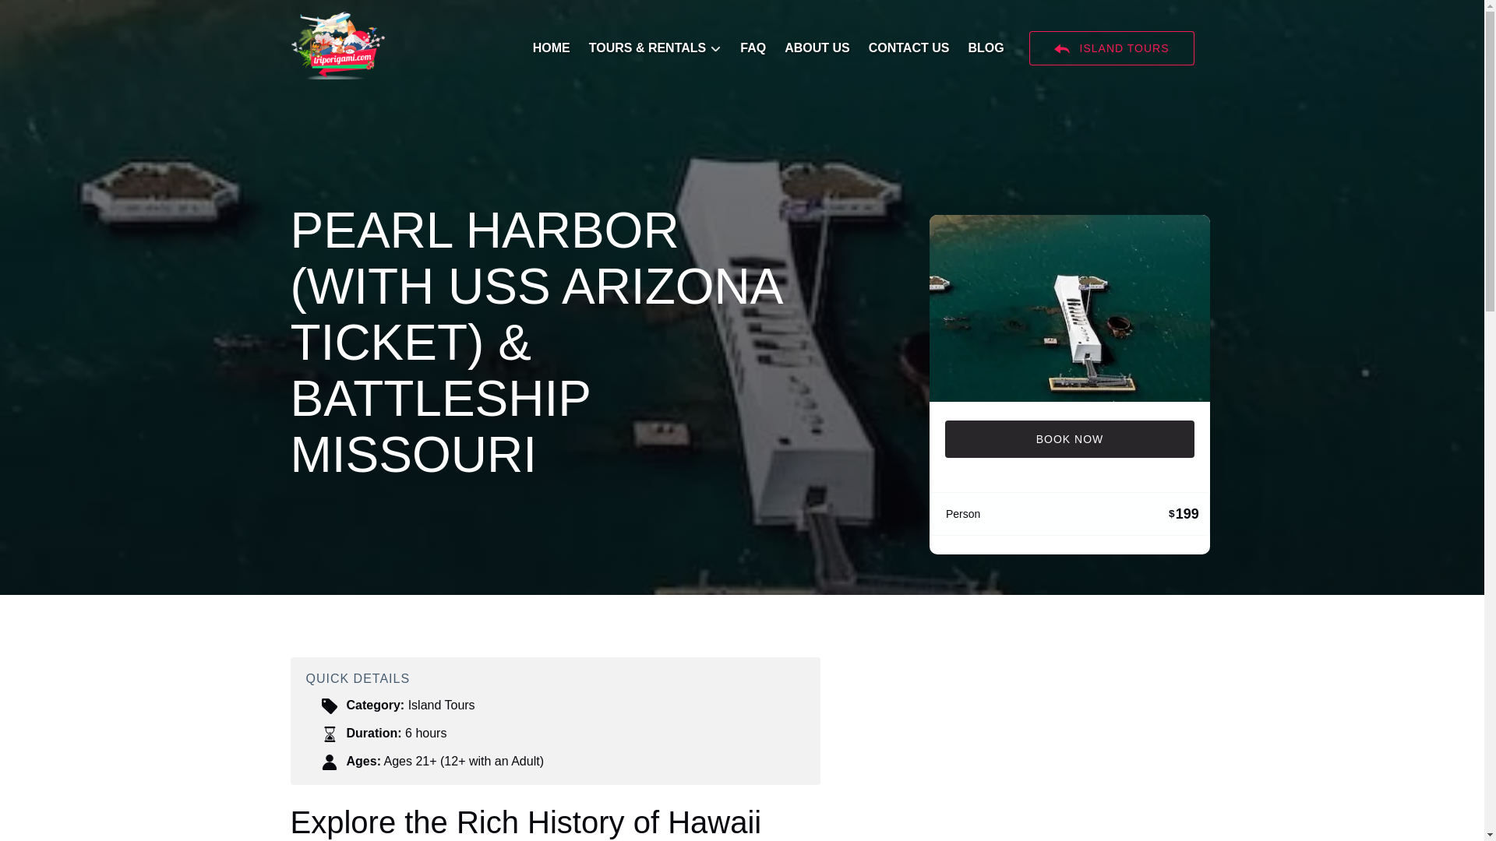 Image resolution: width=1496 pixels, height=841 pixels. Describe the element at coordinates (329, 734) in the screenshot. I see `Hour Glass` at that location.